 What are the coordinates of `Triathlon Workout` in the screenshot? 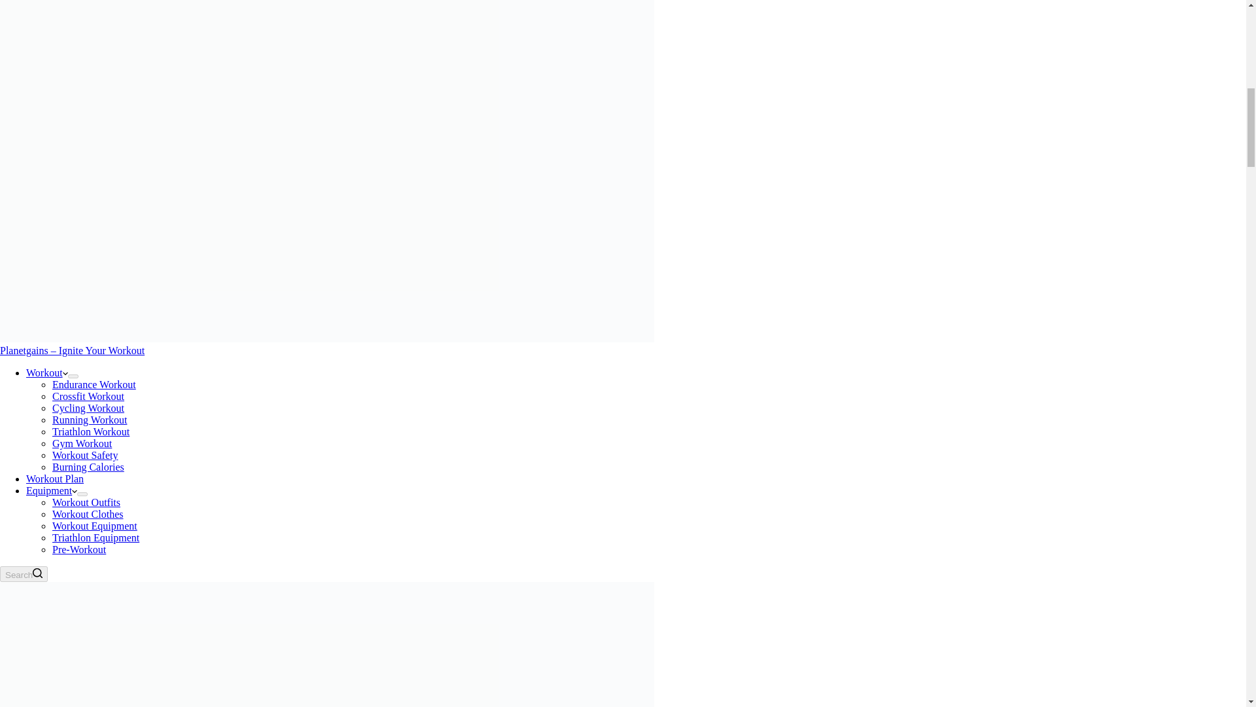 It's located at (90, 432).